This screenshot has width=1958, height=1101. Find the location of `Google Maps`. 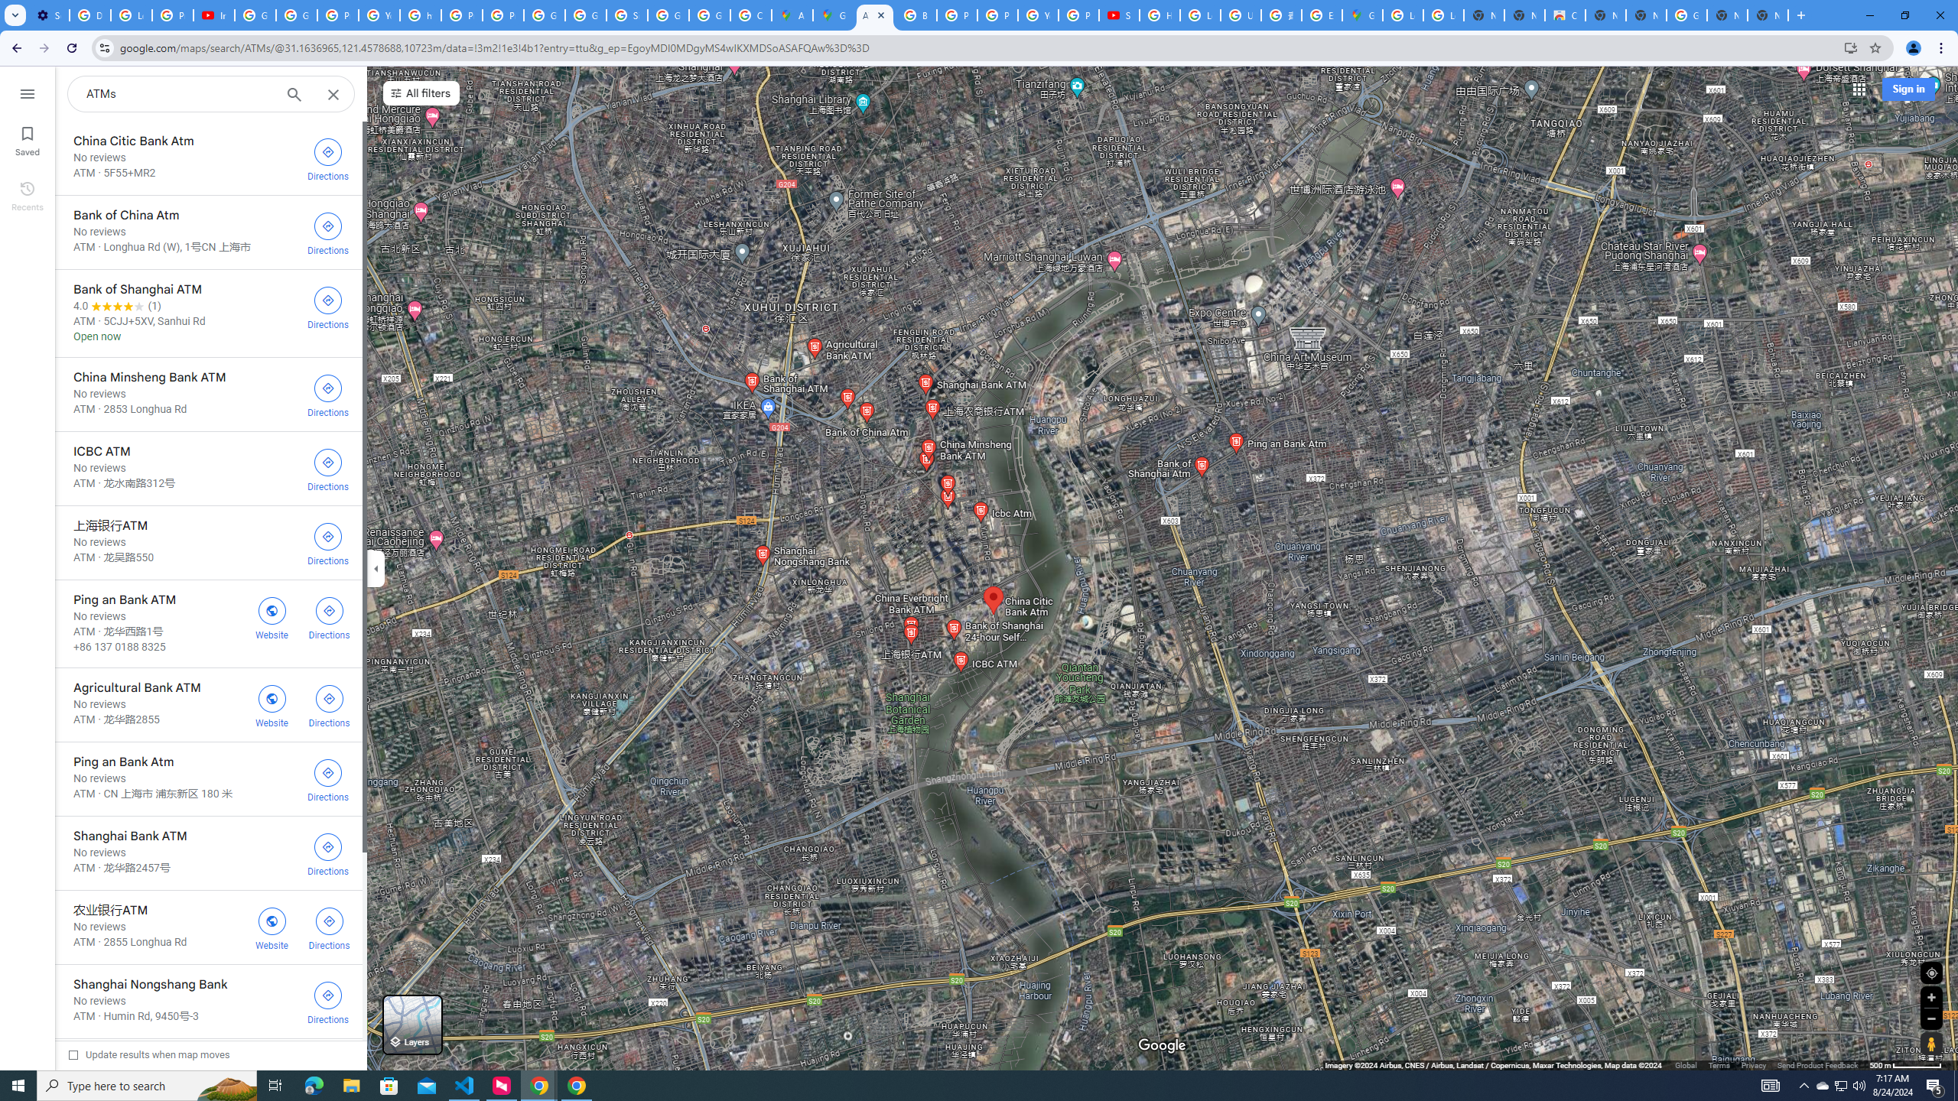

Google Maps is located at coordinates (1362, 15).